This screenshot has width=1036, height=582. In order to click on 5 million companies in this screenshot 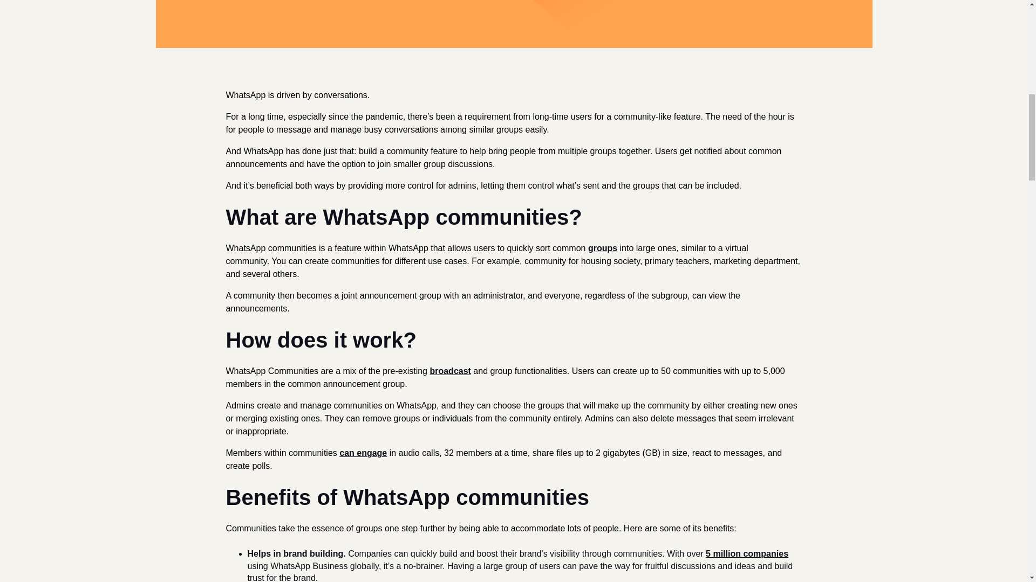, I will do `click(747, 553)`.